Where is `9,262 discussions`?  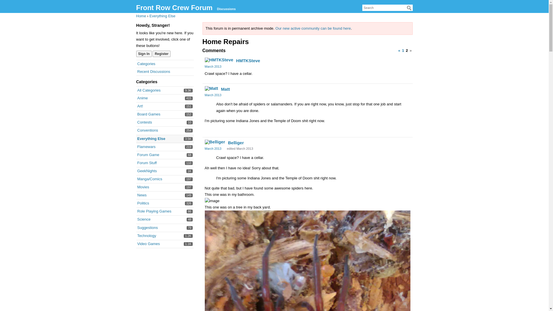 9,262 discussions is located at coordinates (189, 179).